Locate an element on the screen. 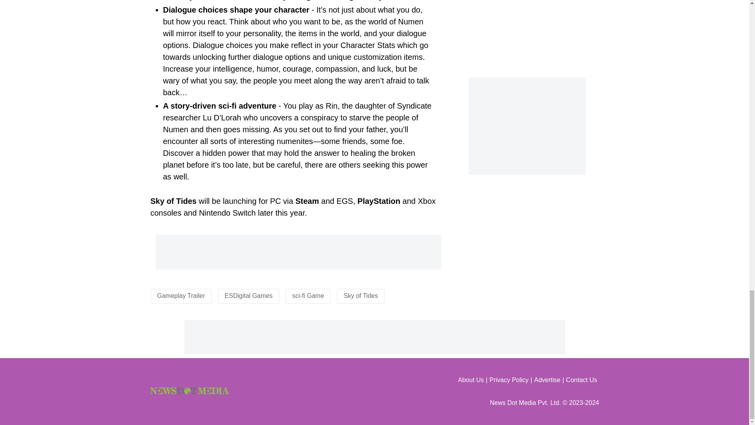 The height and width of the screenshot is (425, 755). Advertise is located at coordinates (550, 380).